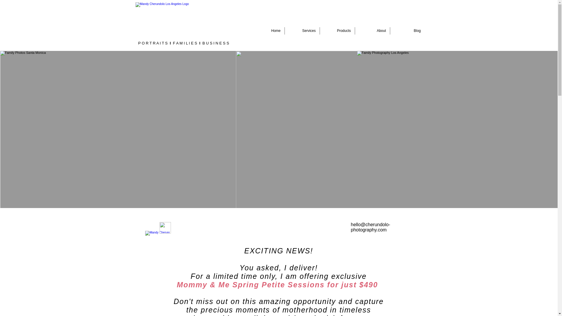 The width and height of the screenshot is (562, 316). I want to click on Blog, so click(407, 30).